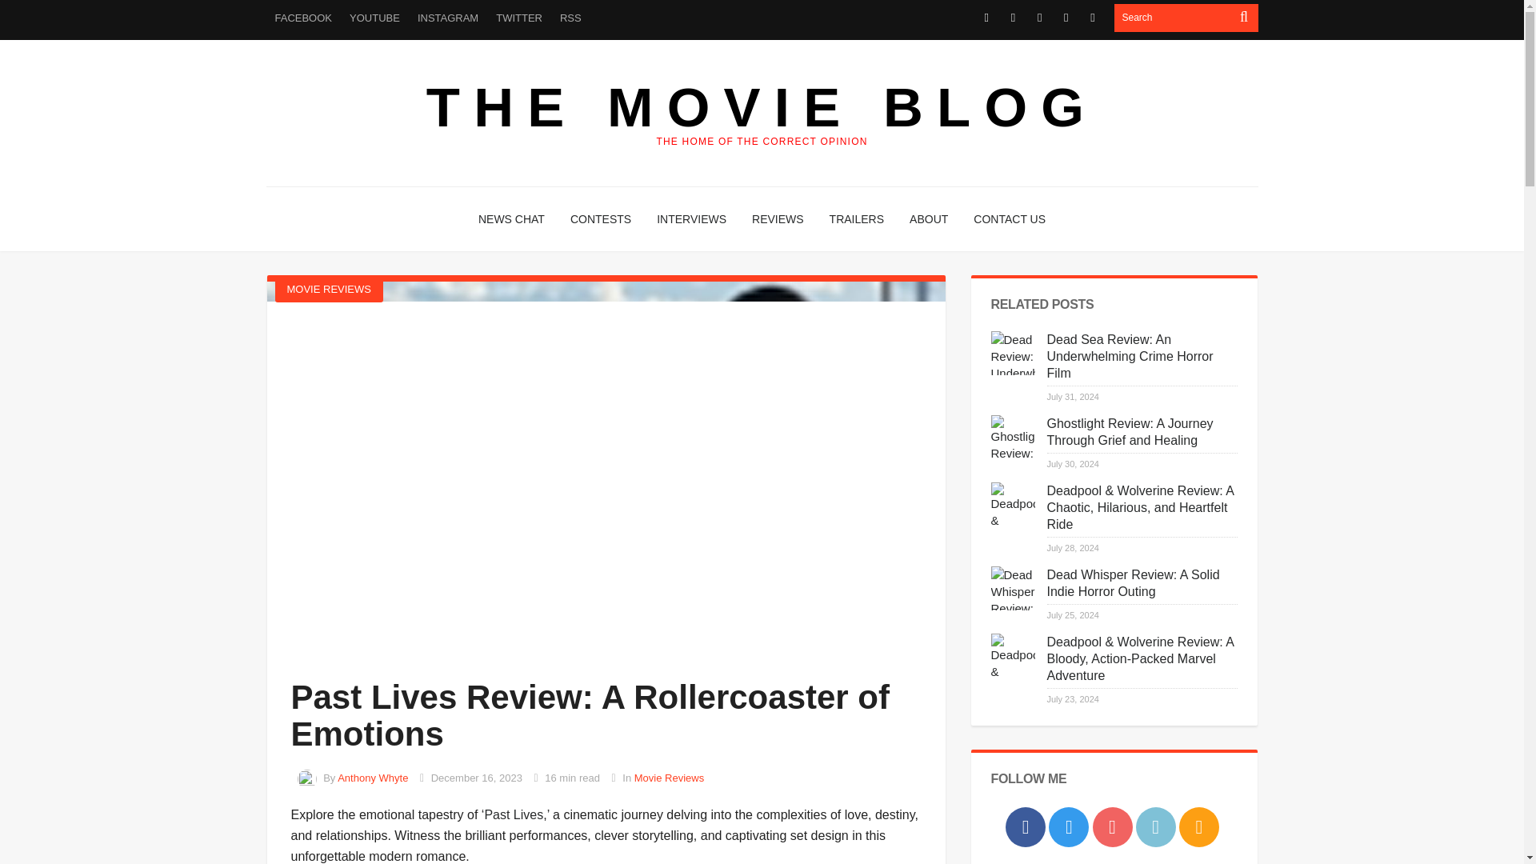 The width and height of the screenshot is (1536, 864). Describe the element at coordinates (1066, 18) in the screenshot. I see `Reddit` at that location.